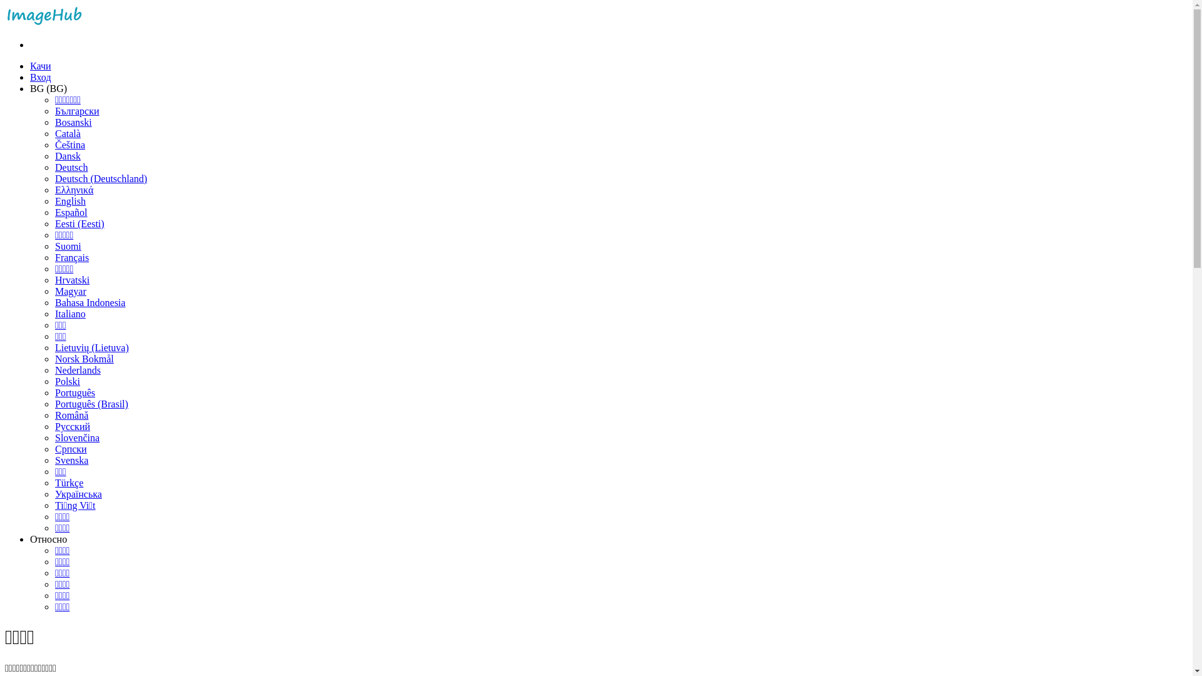  I want to click on Hrvatski, so click(73, 280).